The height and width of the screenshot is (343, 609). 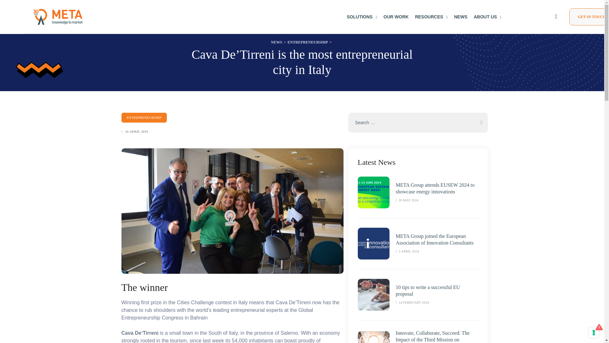 What do you see at coordinates (307, 42) in the screenshot?
I see `Go to the Entrepreneurship category archives.` at bounding box center [307, 42].